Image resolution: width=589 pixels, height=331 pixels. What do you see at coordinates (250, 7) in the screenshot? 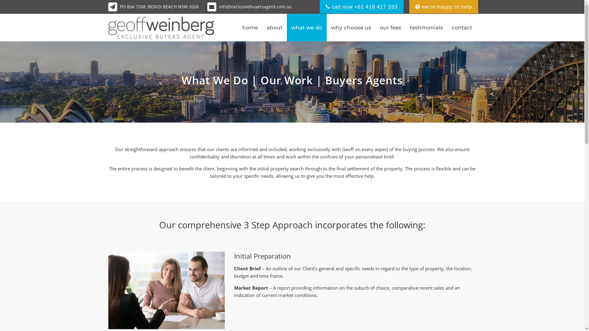
I see `info@exclusivebuyersagent.com.au` at bounding box center [250, 7].